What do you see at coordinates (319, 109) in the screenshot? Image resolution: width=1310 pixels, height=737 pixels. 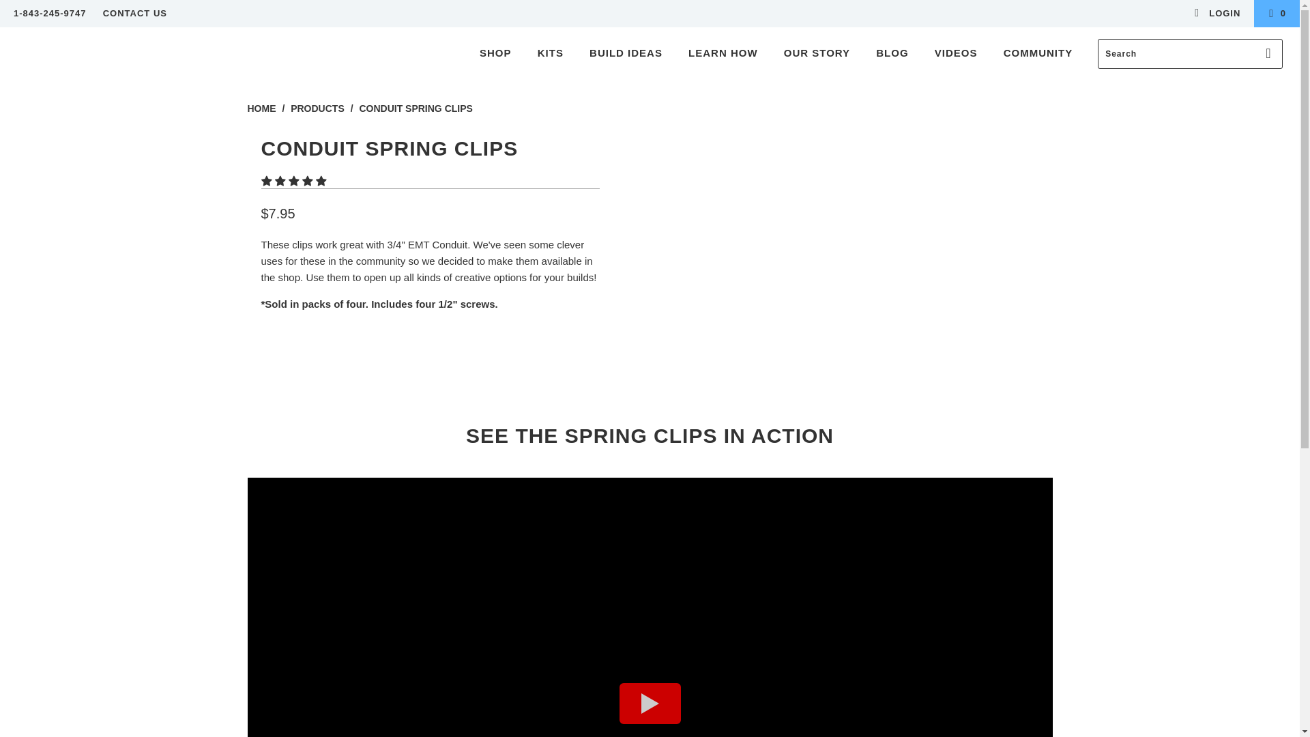 I see `Products` at bounding box center [319, 109].